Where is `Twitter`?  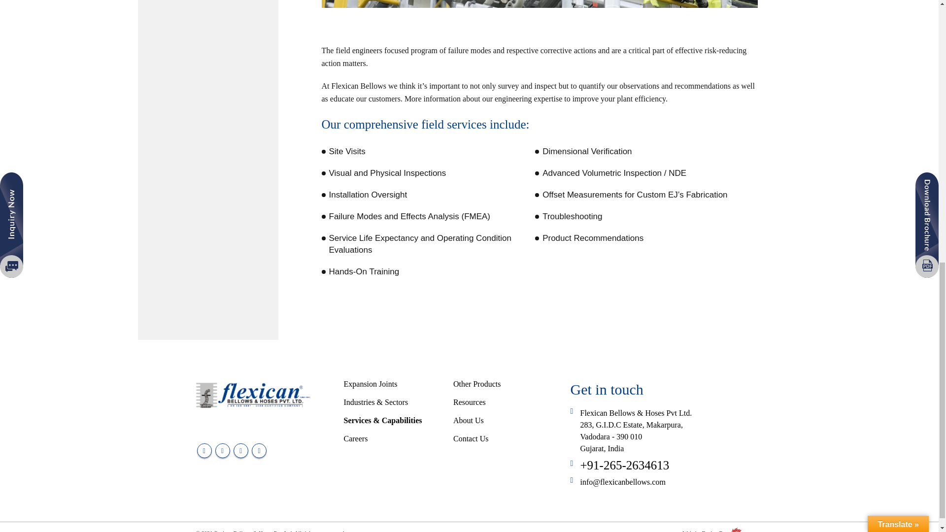
Twitter is located at coordinates (223, 450).